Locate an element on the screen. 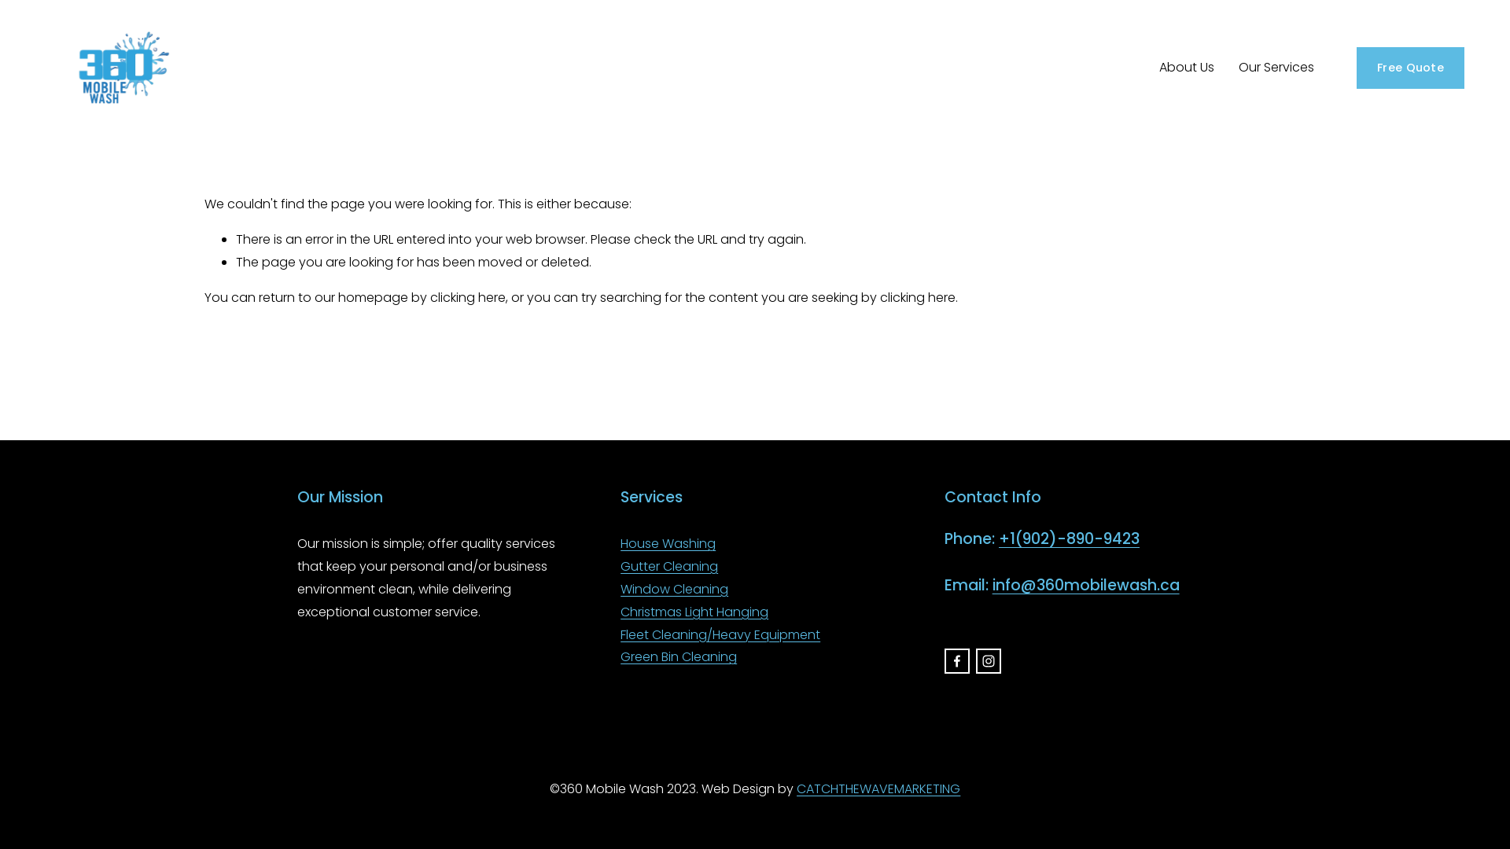 This screenshot has width=1510, height=849. Window Cleaning is located at coordinates (675, 590).